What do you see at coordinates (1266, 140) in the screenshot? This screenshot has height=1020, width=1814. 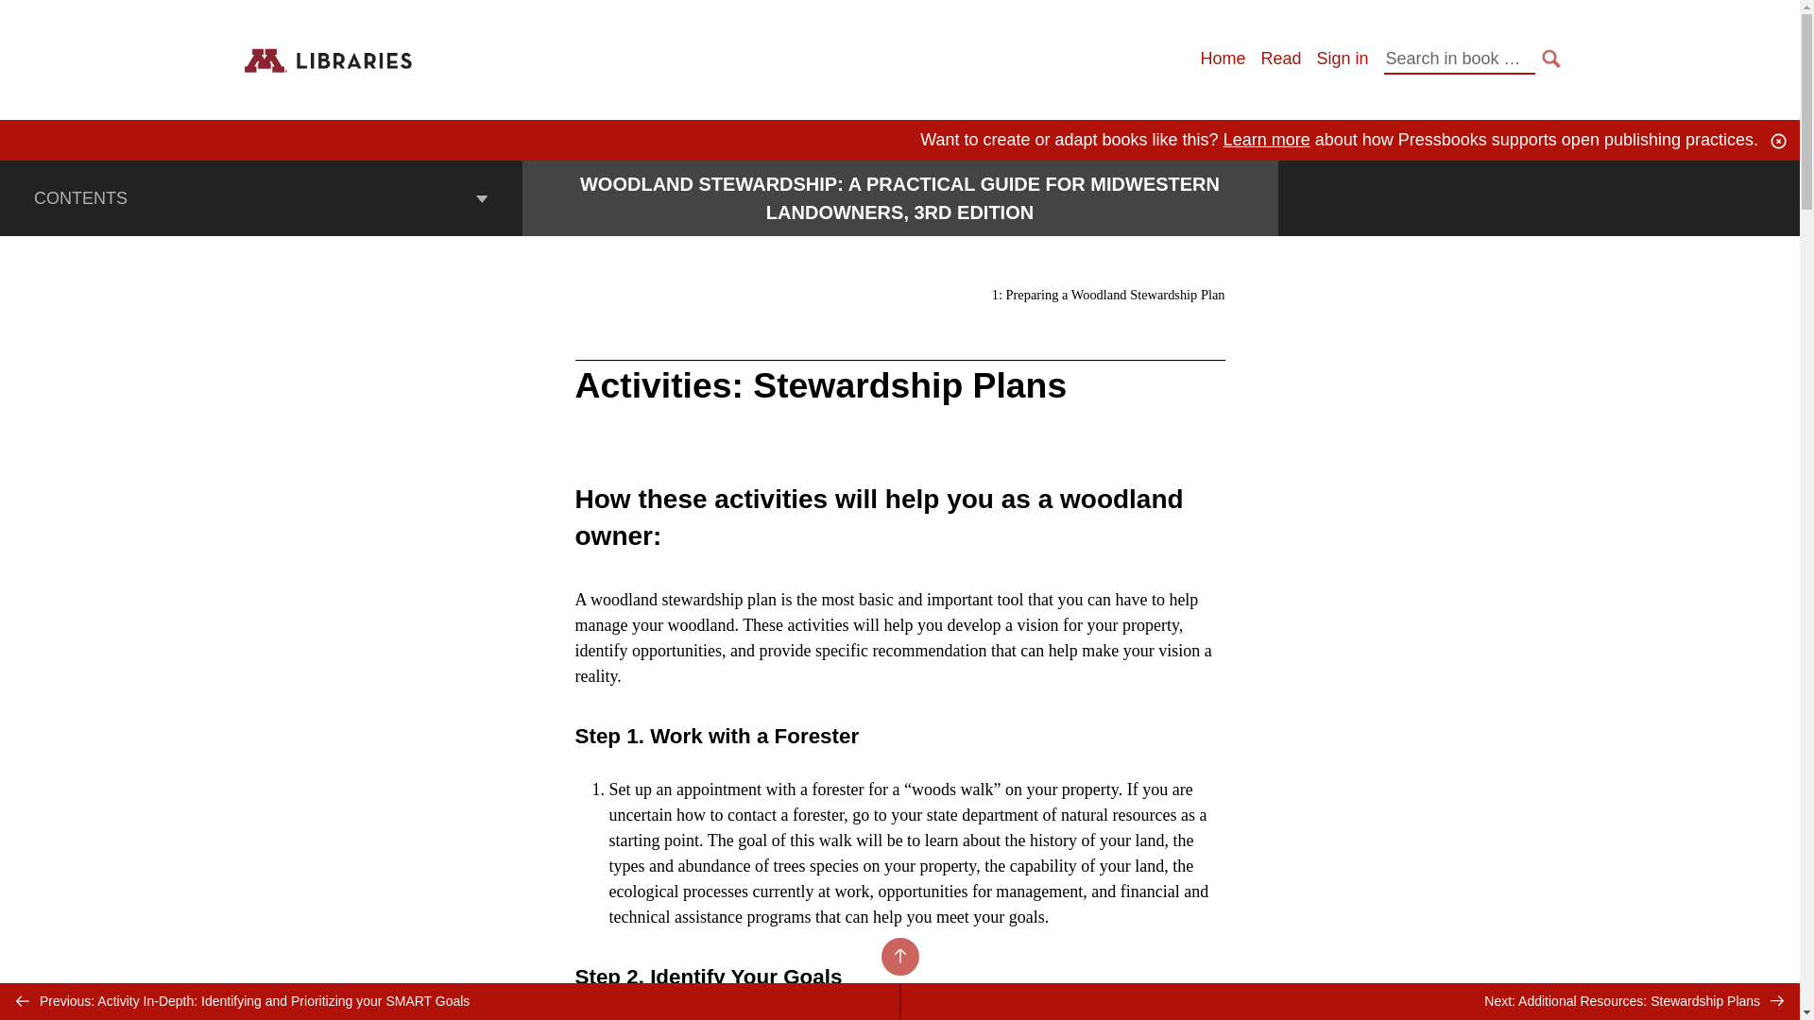 I see `Learn more` at bounding box center [1266, 140].